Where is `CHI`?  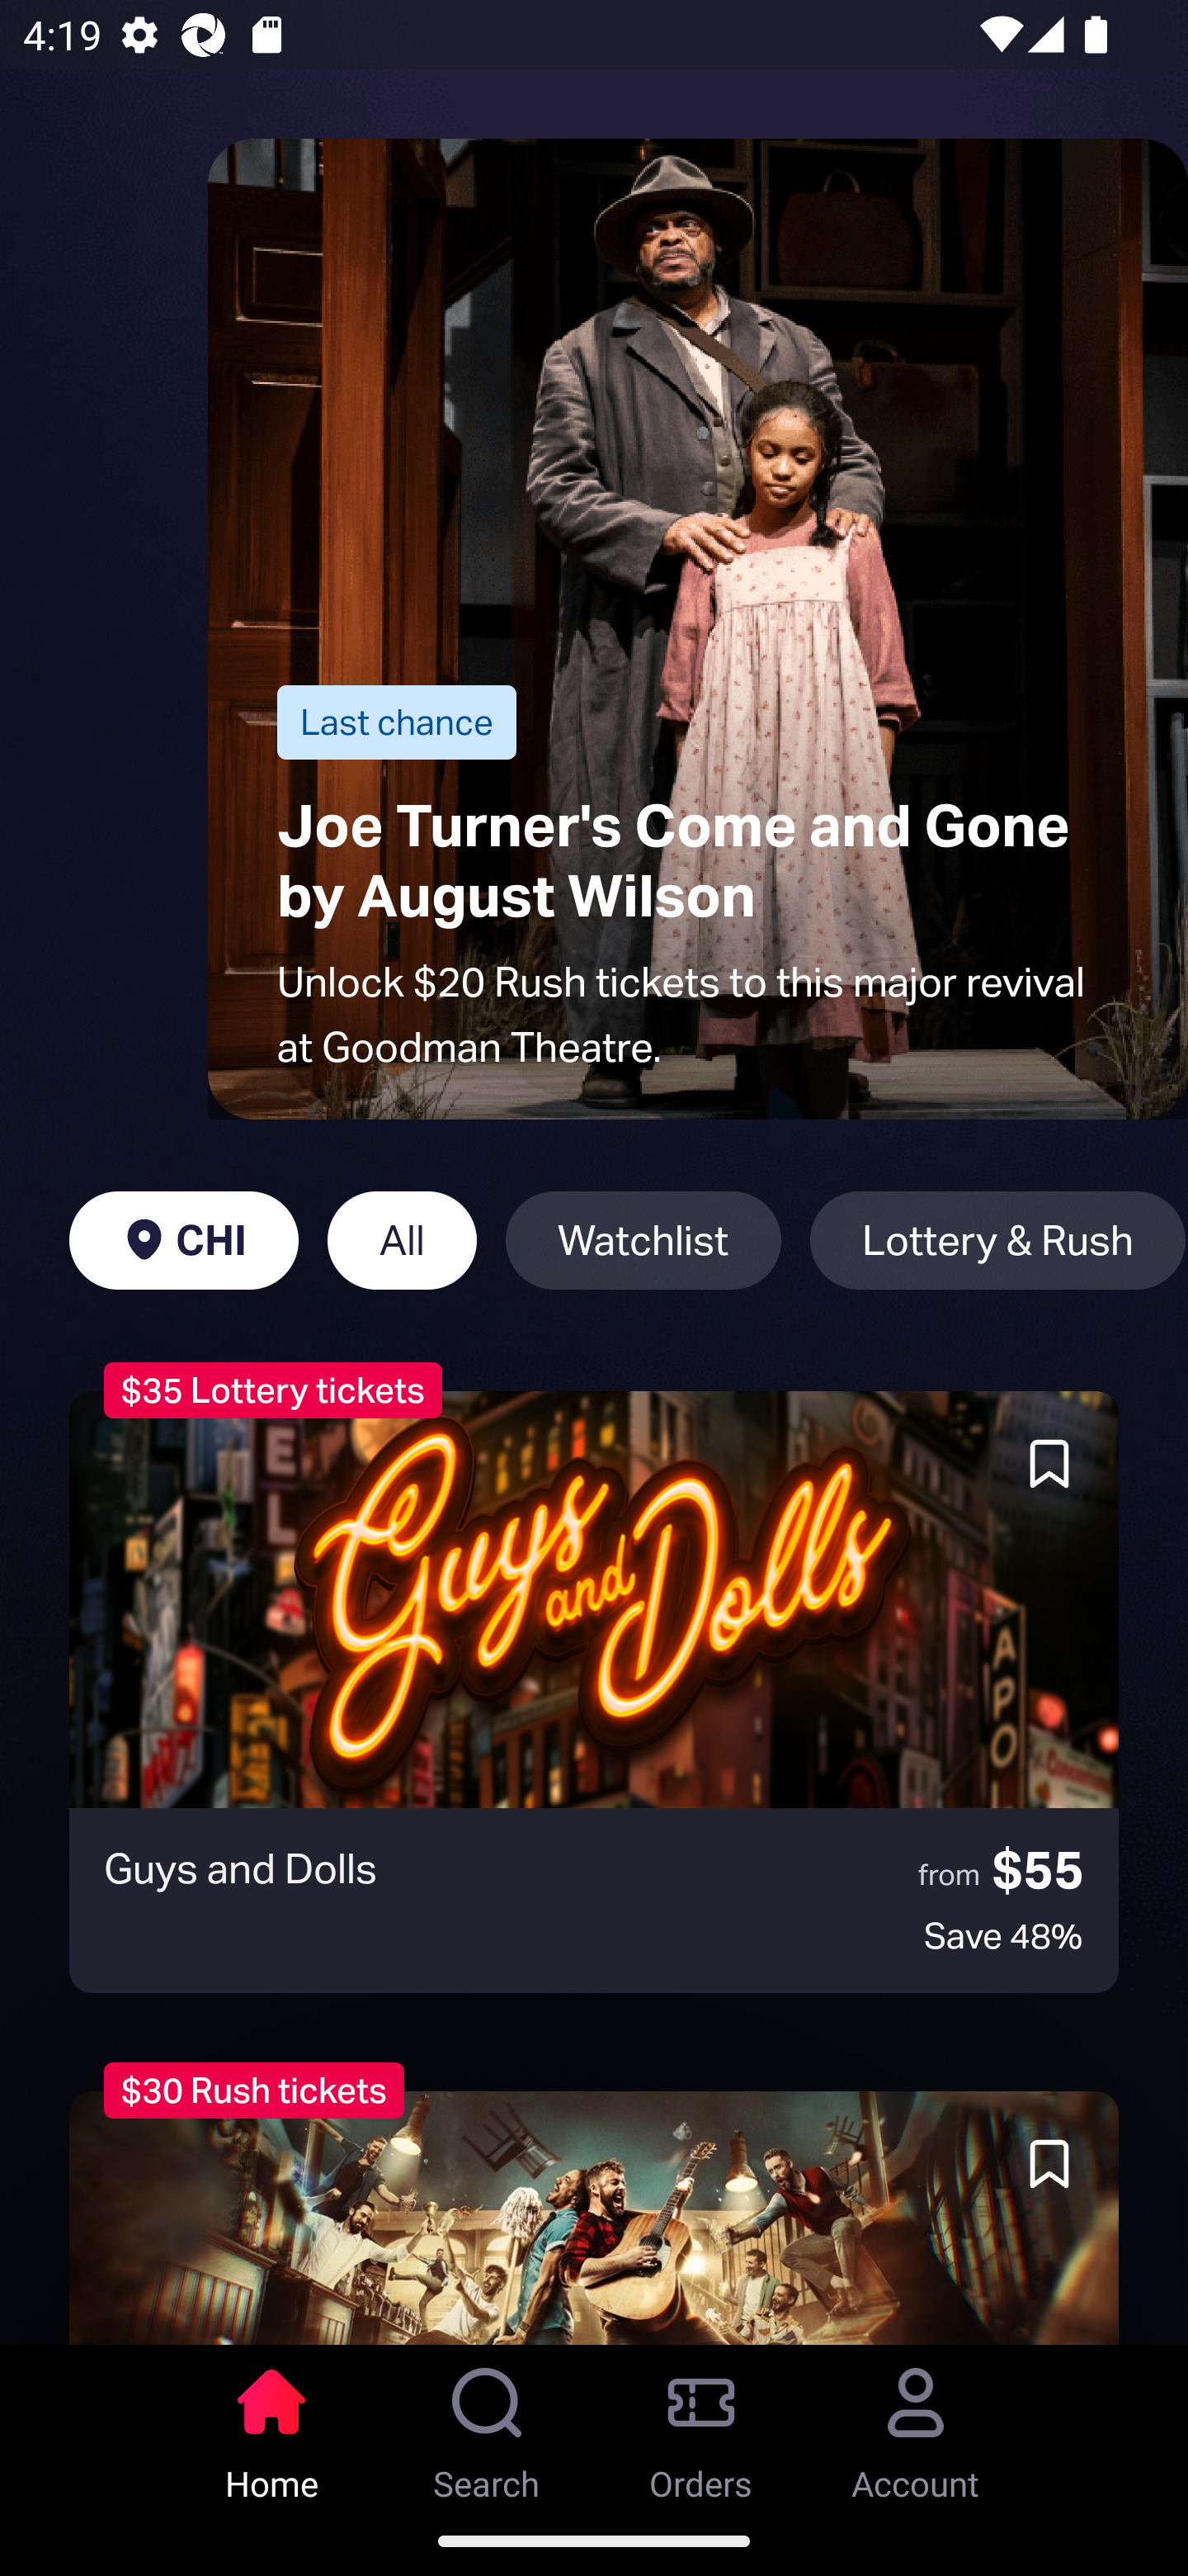
CHI is located at coordinates (183, 1240).